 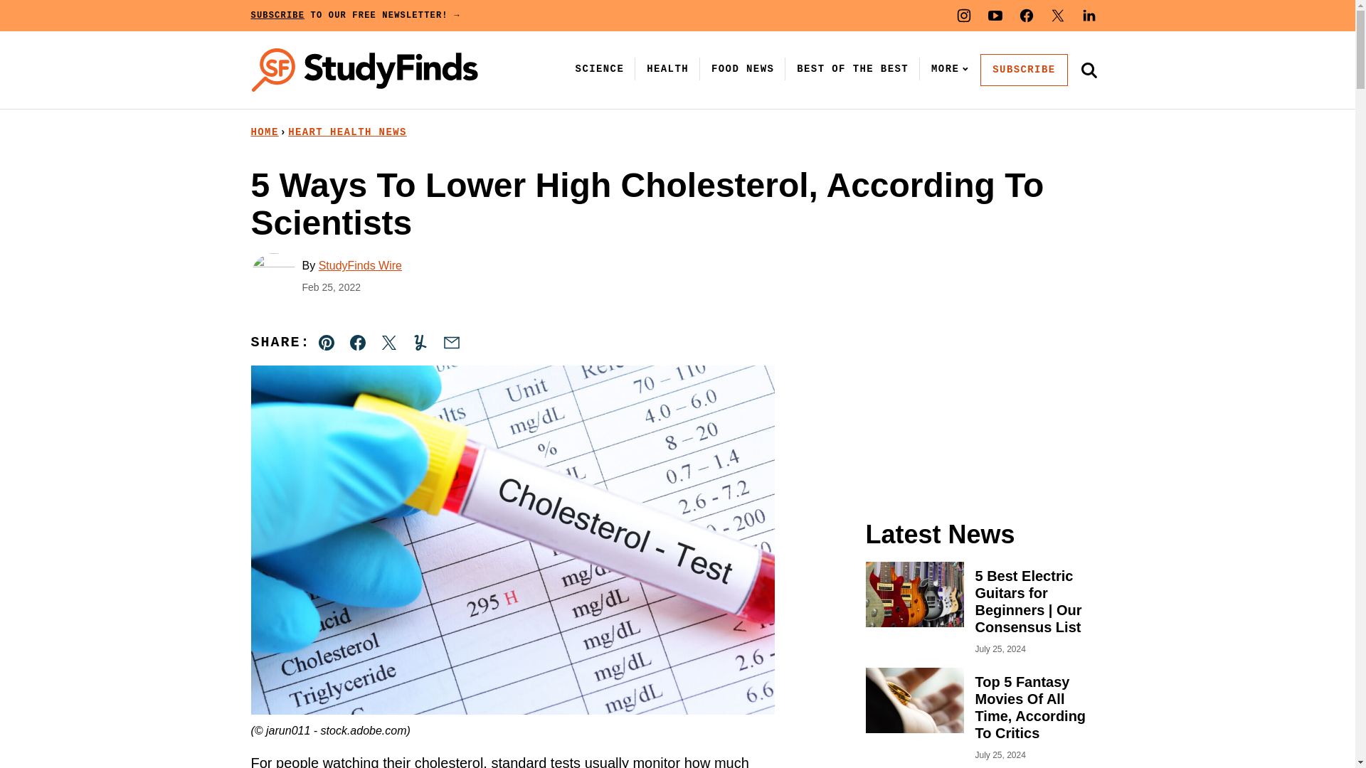 What do you see at coordinates (264, 132) in the screenshot?
I see `HOME` at bounding box center [264, 132].